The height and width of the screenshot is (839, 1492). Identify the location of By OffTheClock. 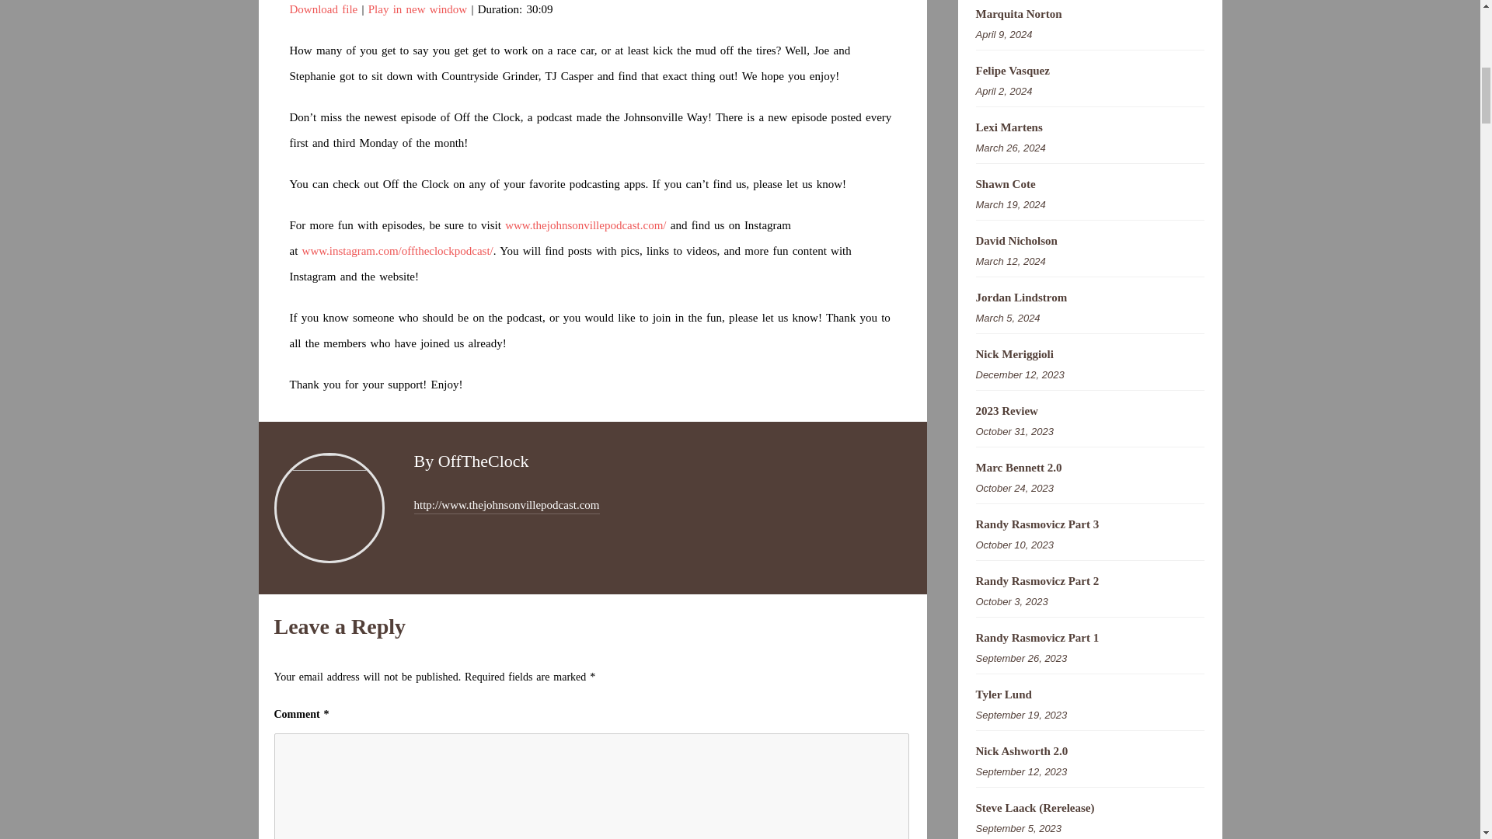
(470, 461).